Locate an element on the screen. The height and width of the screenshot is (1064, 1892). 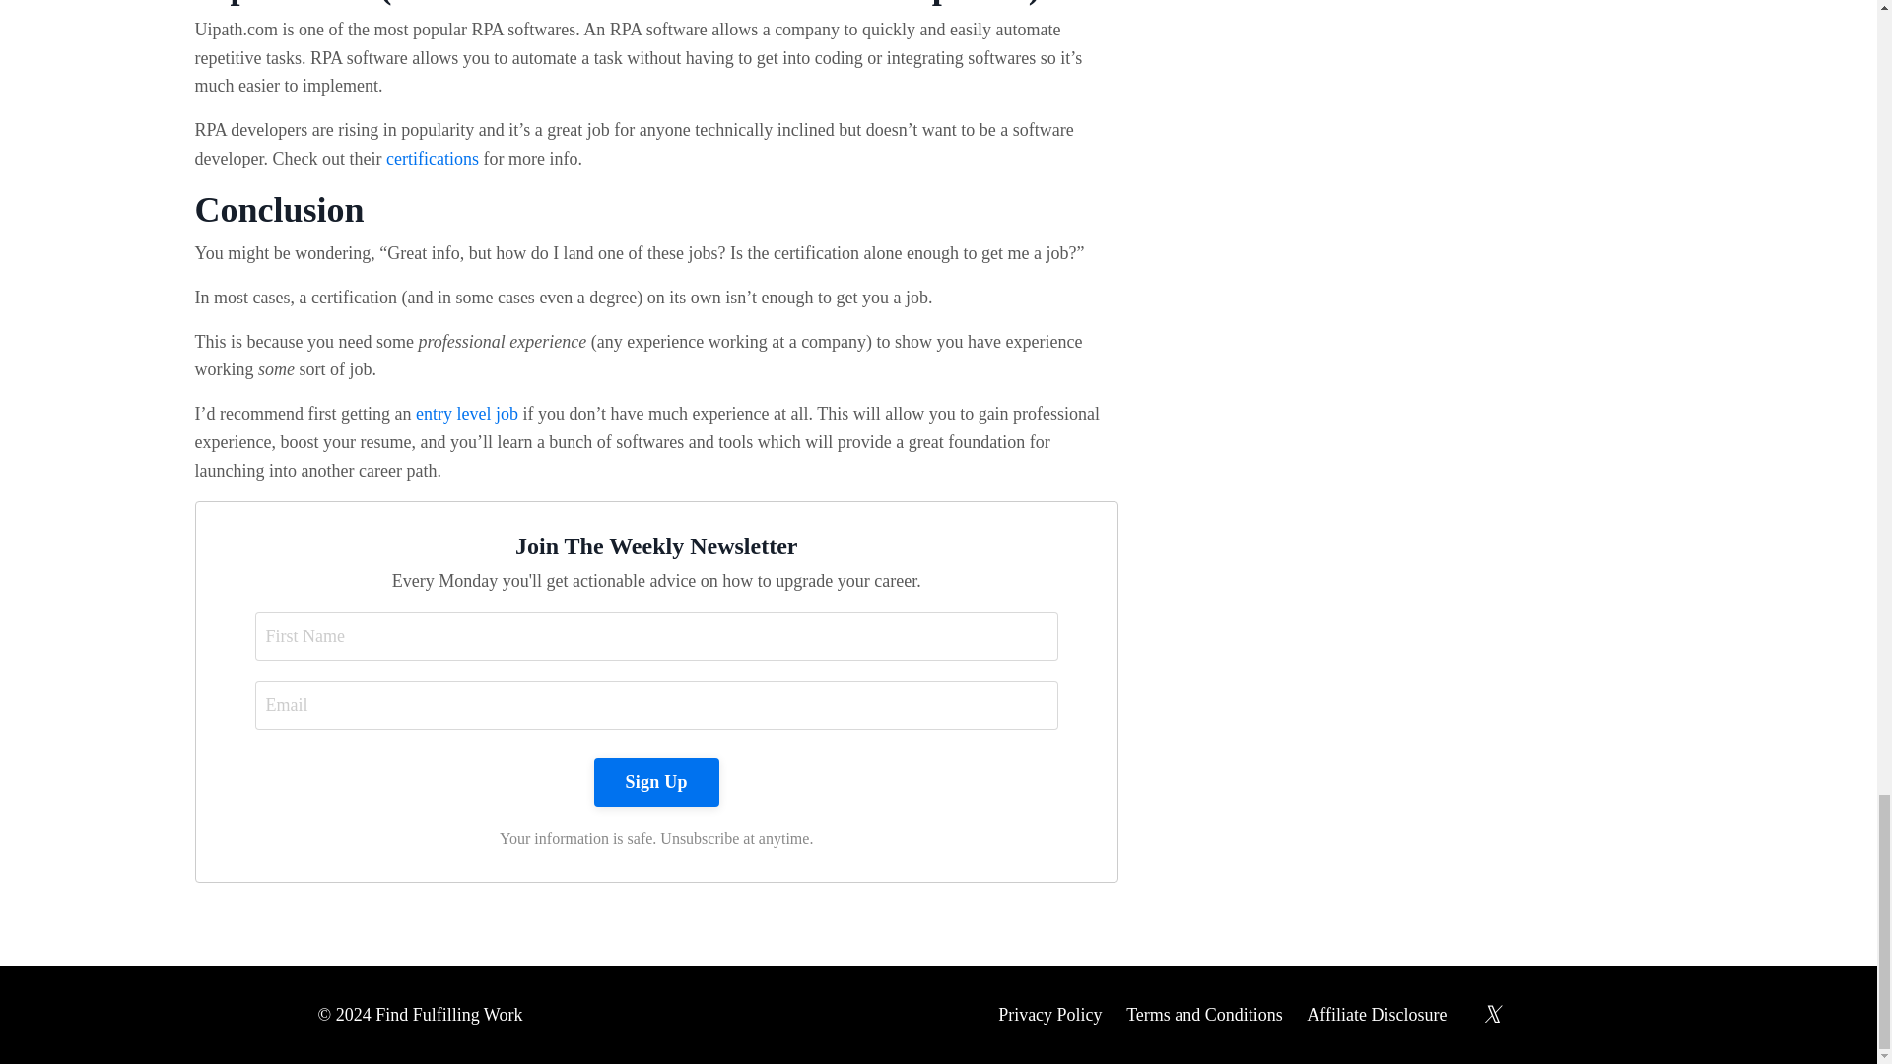
Terms and Conditions is located at coordinates (1204, 1015).